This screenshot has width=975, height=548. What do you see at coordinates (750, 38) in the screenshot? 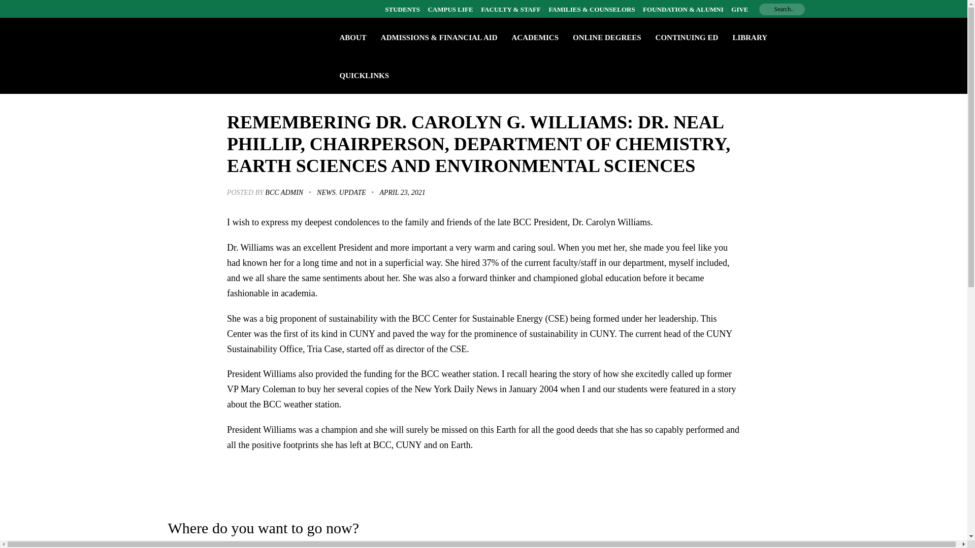
I see `LIBRARY` at bounding box center [750, 38].